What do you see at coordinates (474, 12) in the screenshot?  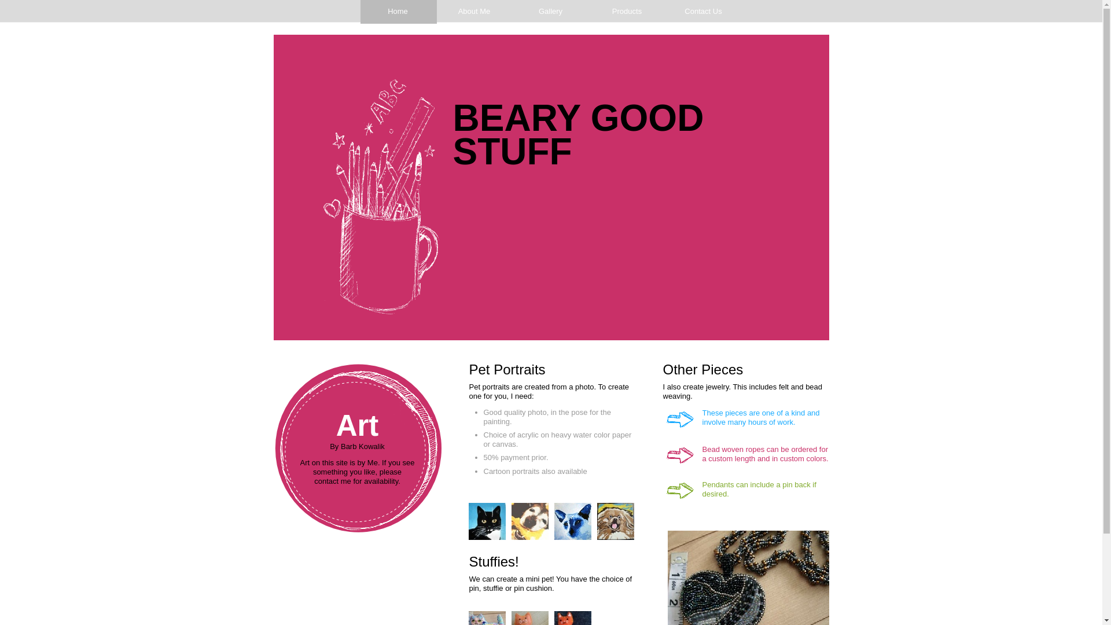 I see `About Me` at bounding box center [474, 12].